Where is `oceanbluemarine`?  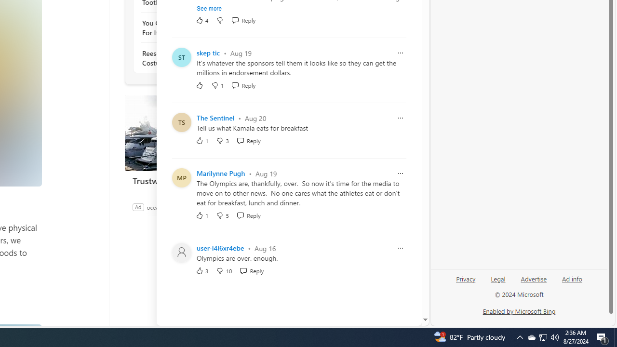
oceanbluemarine is located at coordinates (169, 207).